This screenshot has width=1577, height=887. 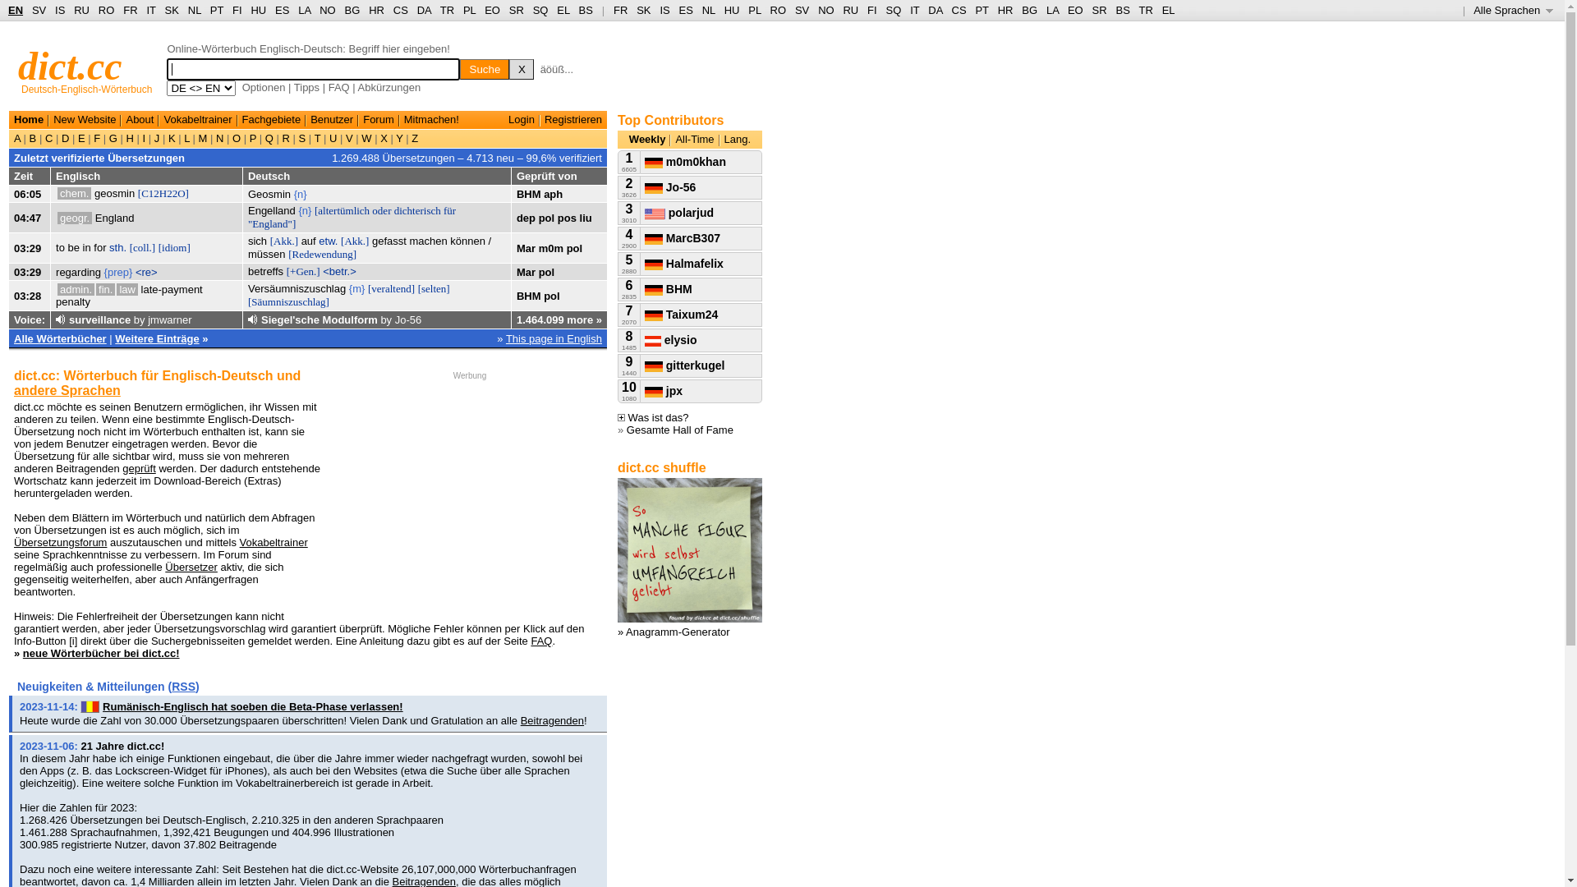 I want to click on CS, so click(x=401, y=10).